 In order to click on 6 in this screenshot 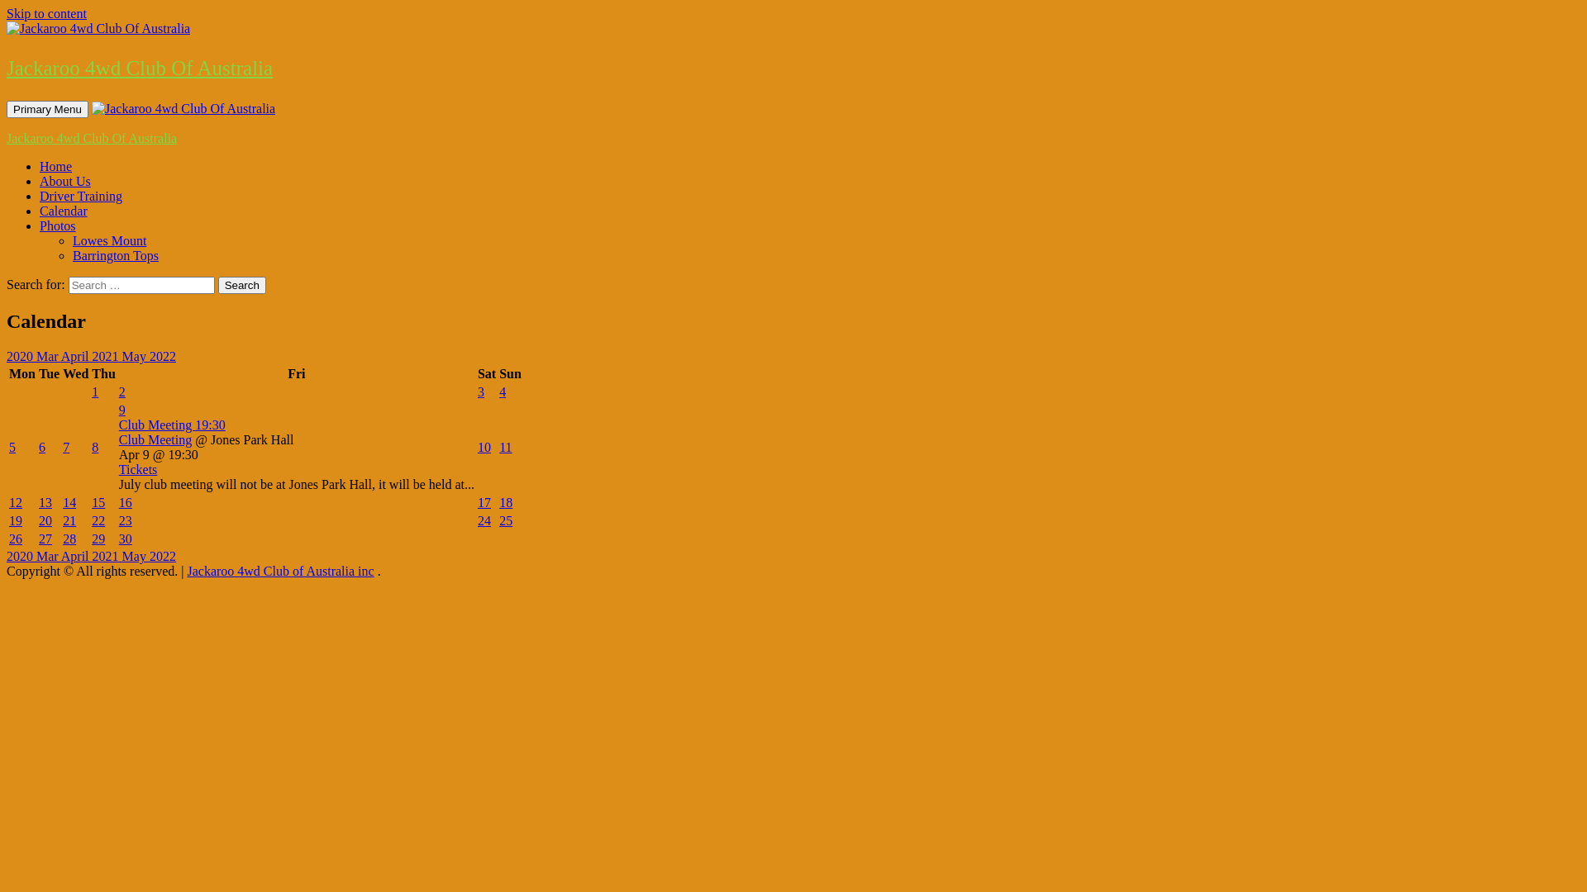, I will do `click(42, 448)`.